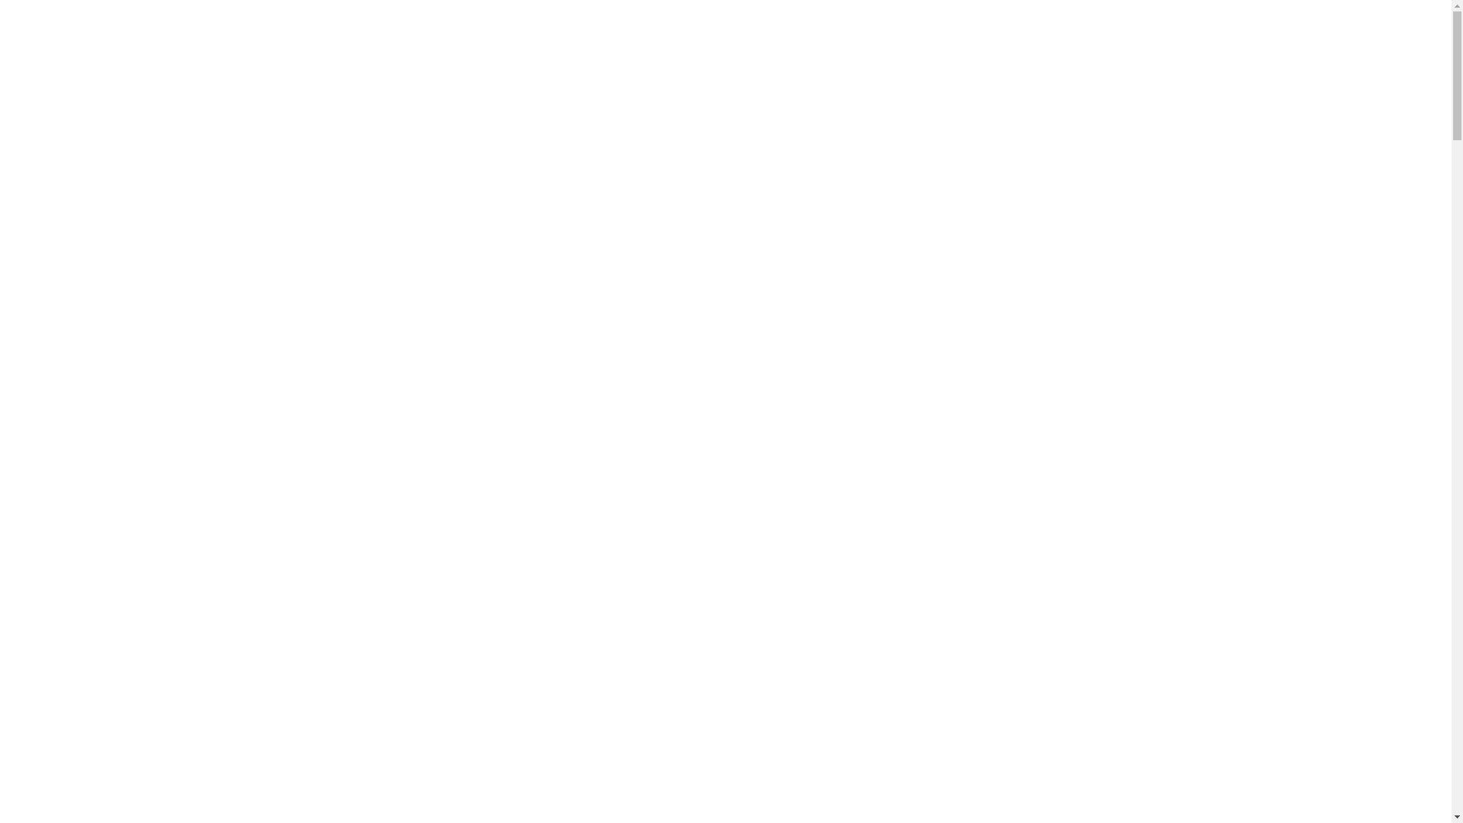 This screenshot has width=1463, height=823. What do you see at coordinates (198, 634) in the screenshot?
I see `Go!` at bounding box center [198, 634].